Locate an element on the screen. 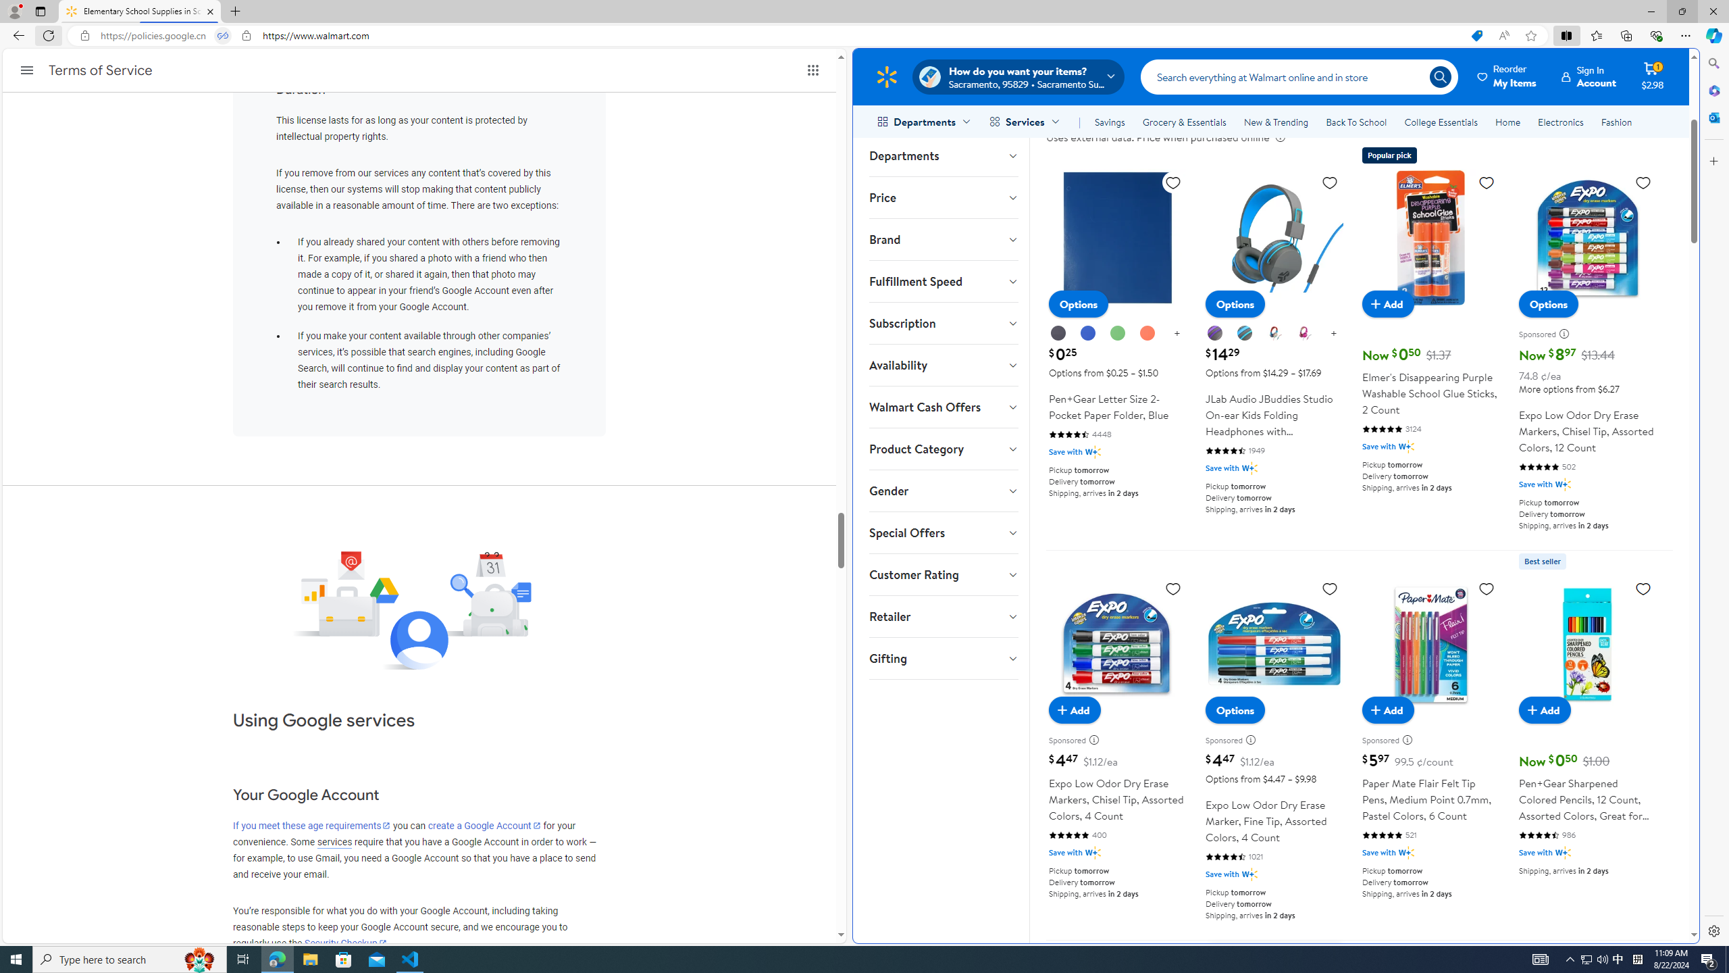 This screenshot has height=973, width=1729. Reorder My Items is located at coordinates (1507, 76).